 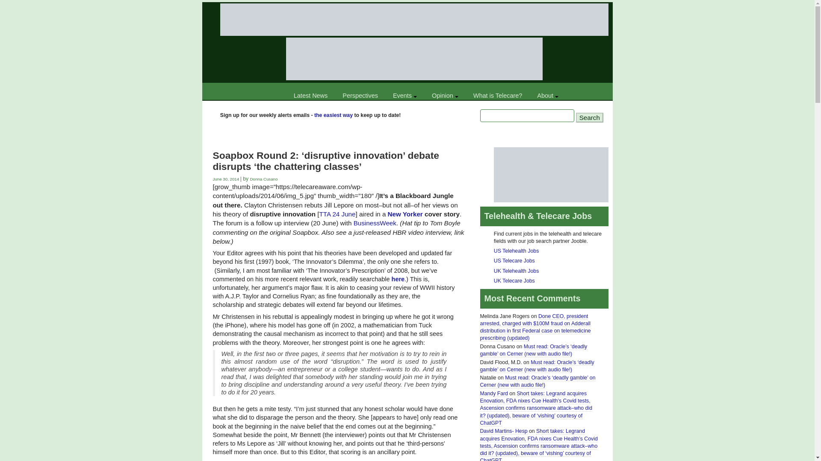 I want to click on the easiest way, so click(x=334, y=115).